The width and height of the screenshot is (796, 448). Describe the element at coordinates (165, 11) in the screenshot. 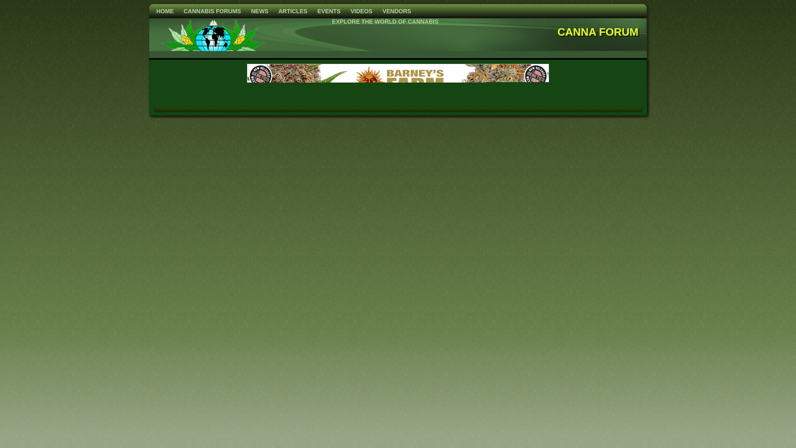

I see `HOME` at that location.